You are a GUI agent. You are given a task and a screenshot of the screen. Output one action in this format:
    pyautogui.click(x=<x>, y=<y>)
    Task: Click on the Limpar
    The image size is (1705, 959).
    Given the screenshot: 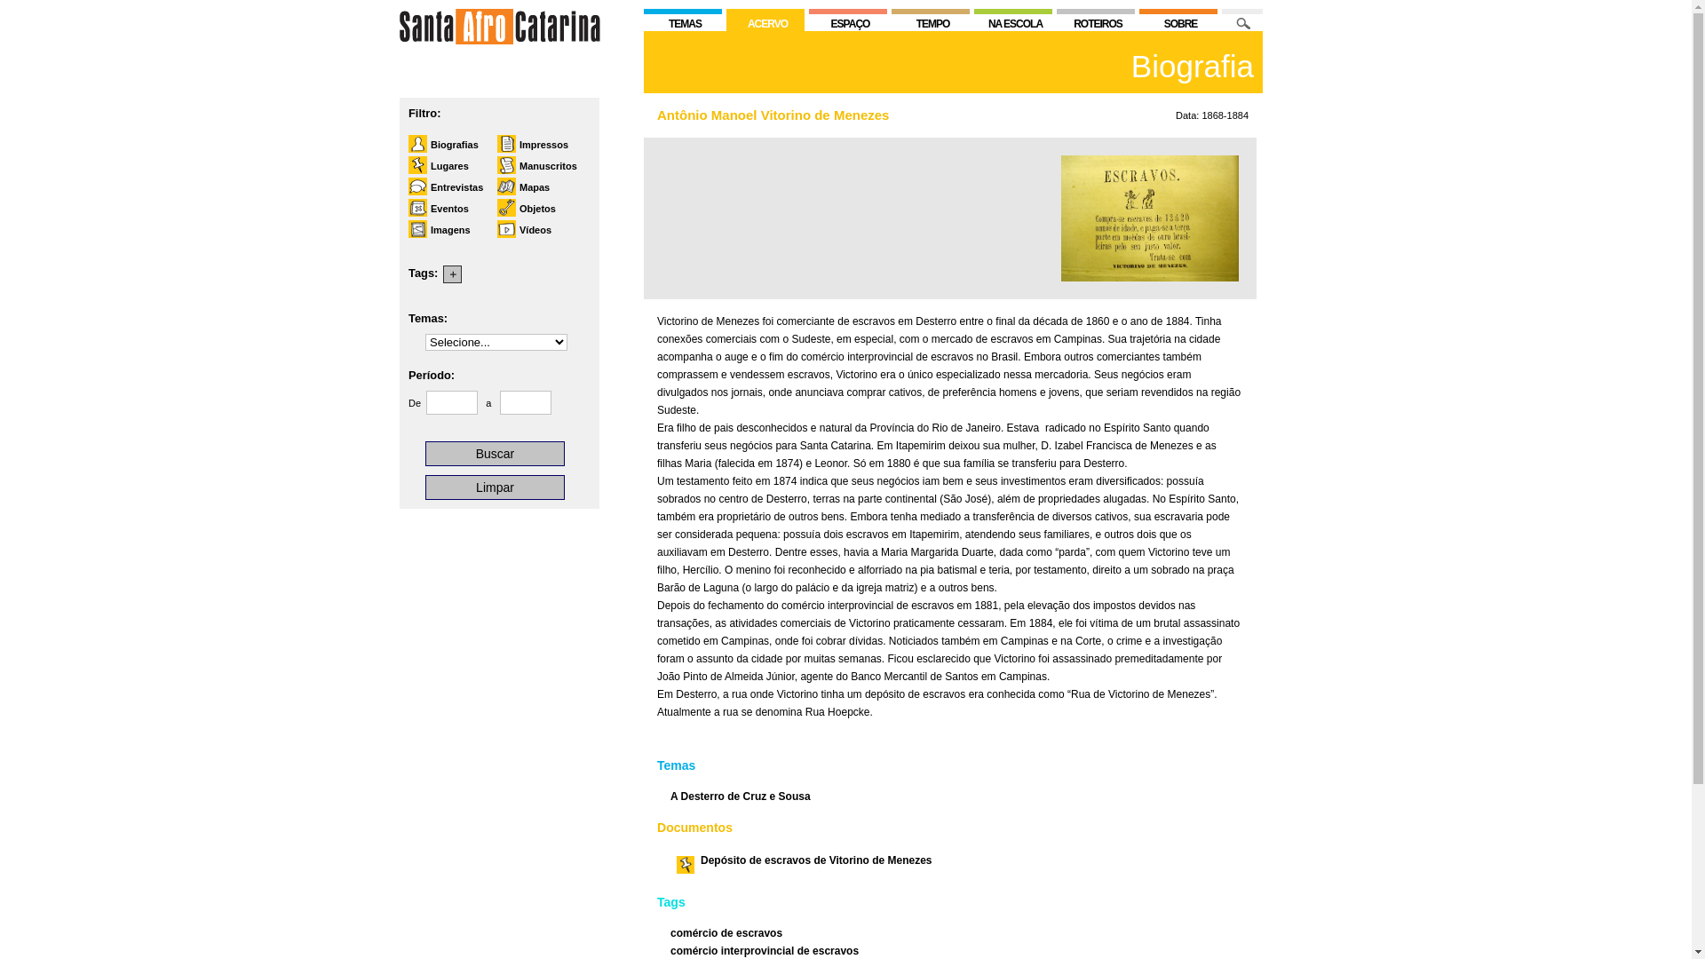 What is the action you would take?
    pyautogui.click(x=496, y=487)
    